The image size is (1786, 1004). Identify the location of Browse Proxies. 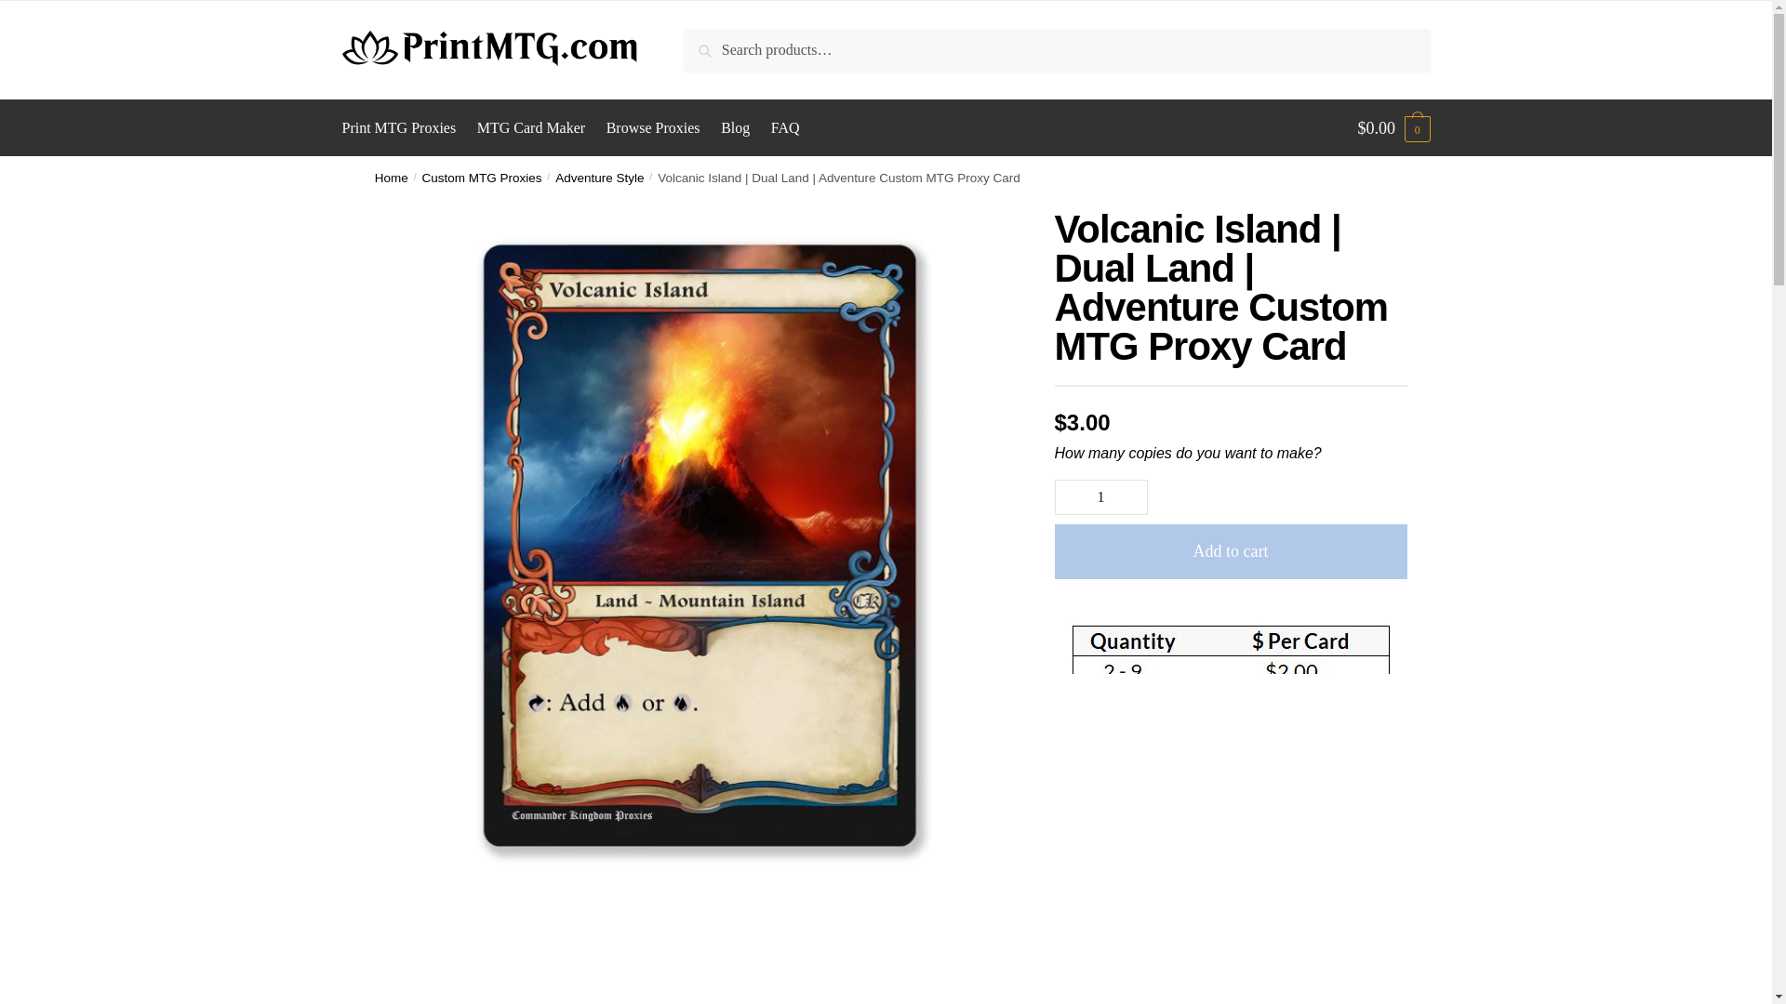
(653, 128).